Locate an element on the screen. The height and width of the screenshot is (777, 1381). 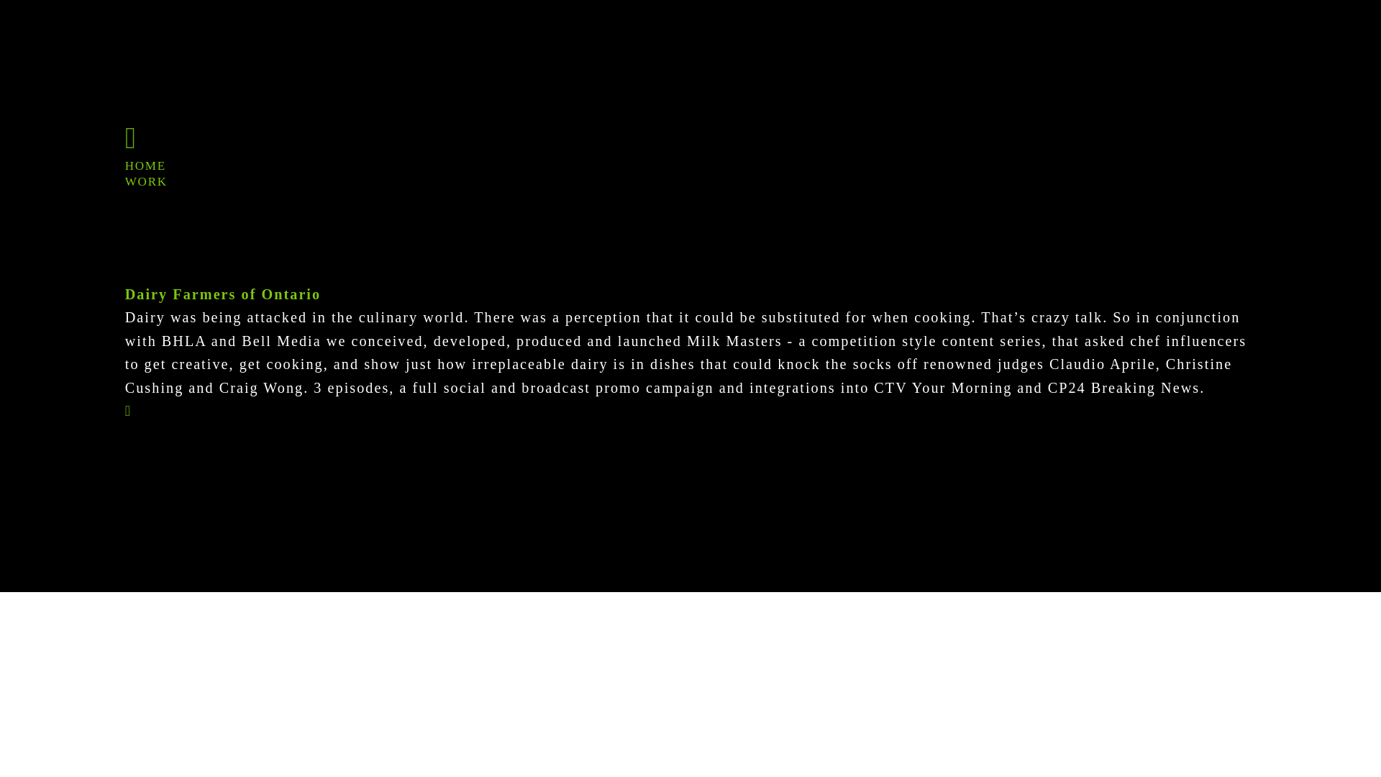
WORK is located at coordinates (146, 182).